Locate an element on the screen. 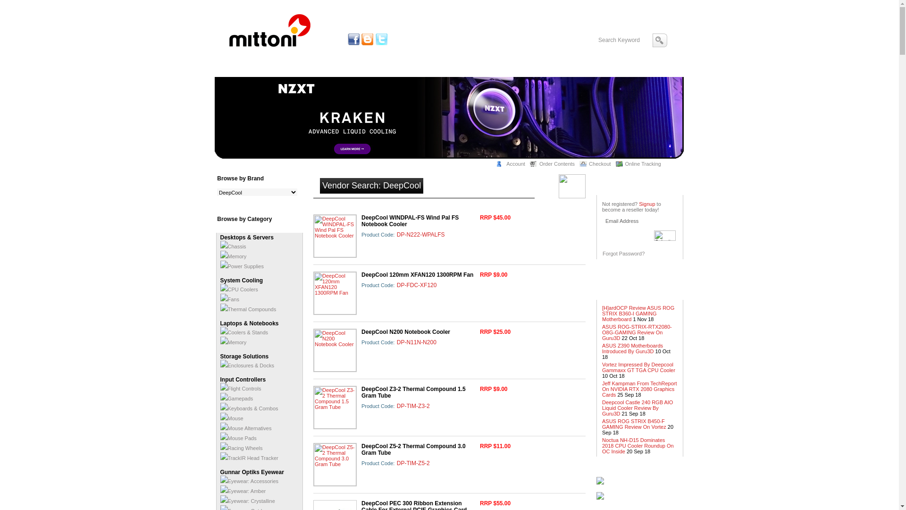 This screenshot has width=906, height=510. Fans is located at coordinates (229, 299).